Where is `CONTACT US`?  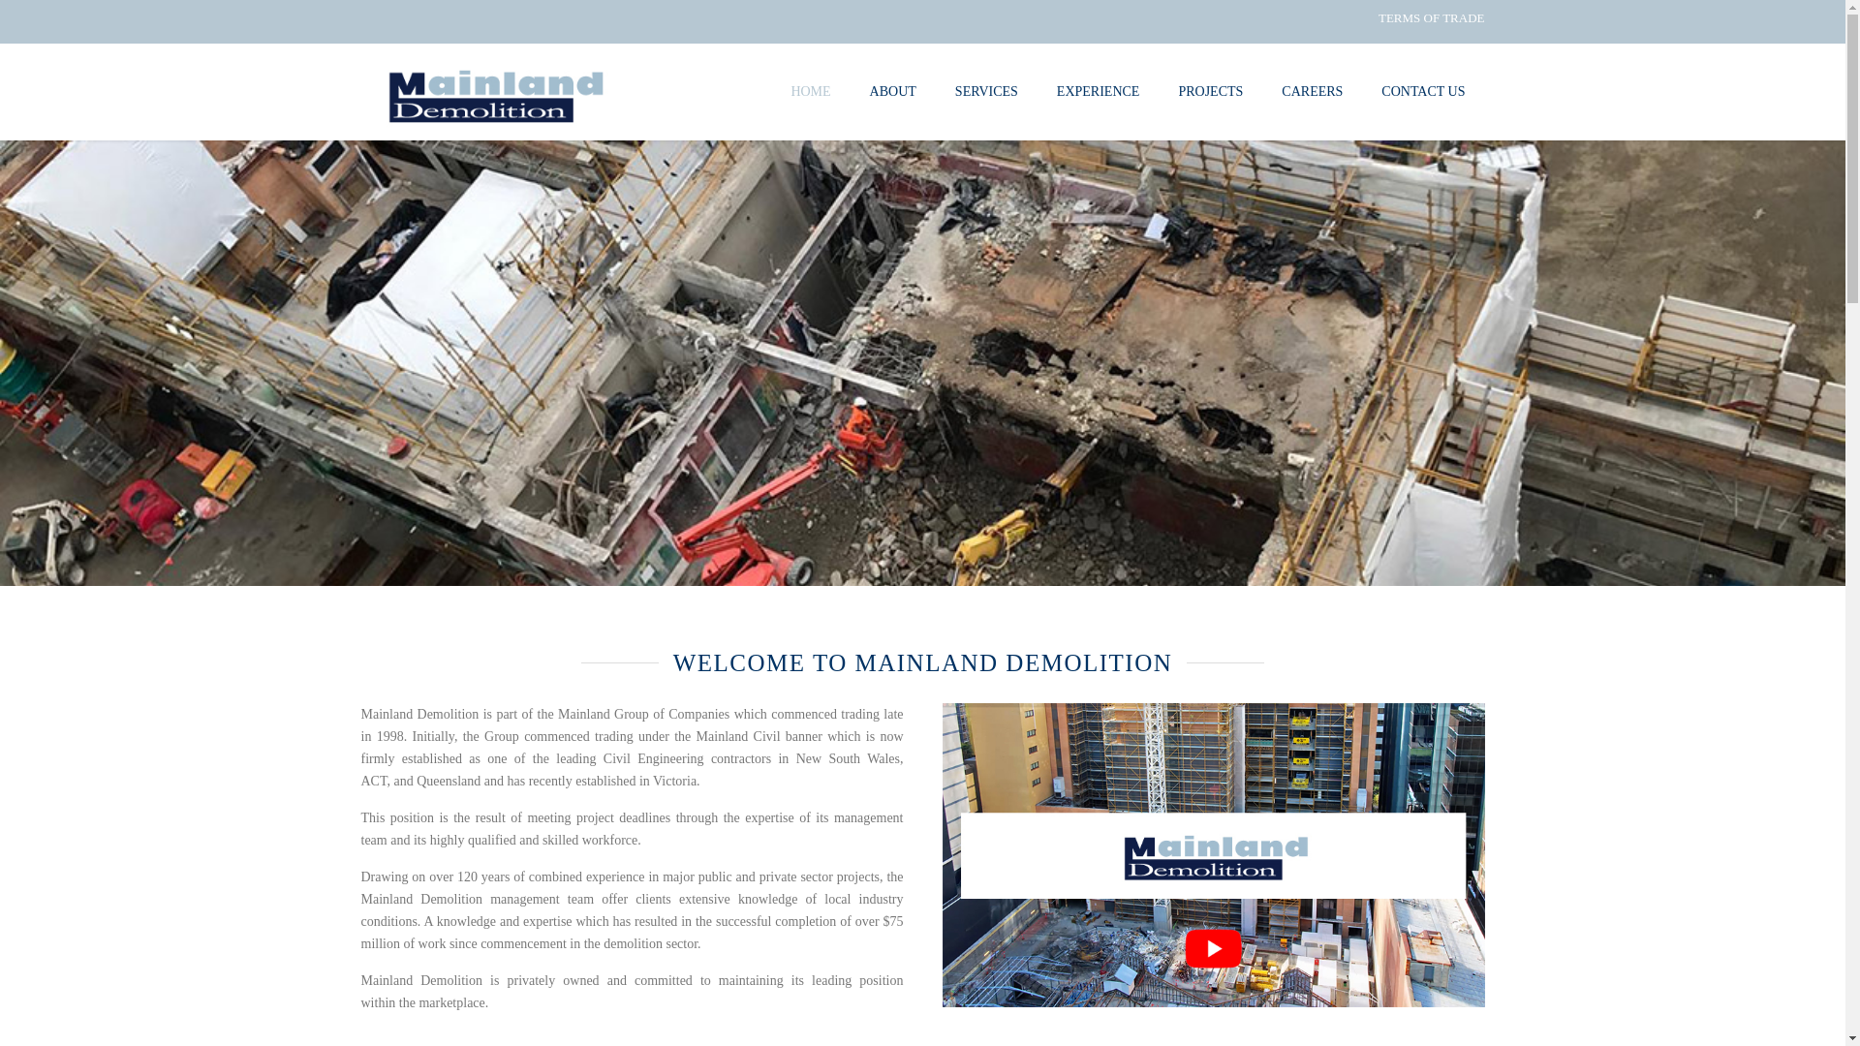 CONTACT US is located at coordinates (1423, 91).